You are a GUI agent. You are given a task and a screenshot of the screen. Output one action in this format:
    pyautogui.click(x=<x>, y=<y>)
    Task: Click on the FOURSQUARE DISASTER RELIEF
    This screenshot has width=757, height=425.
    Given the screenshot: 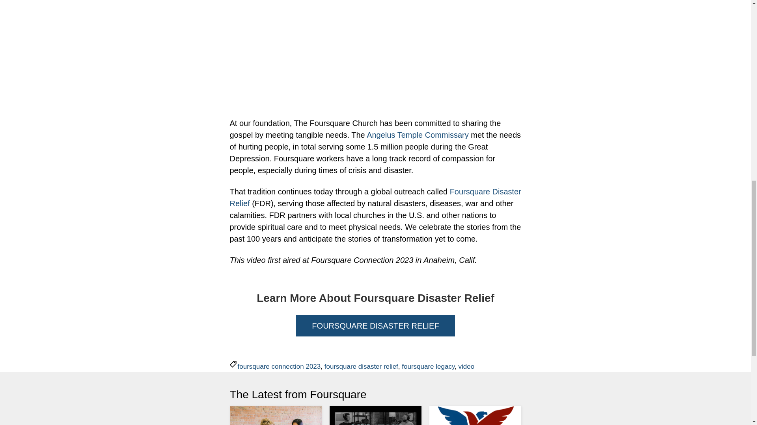 What is the action you would take?
    pyautogui.click(x=375, y=326)
    